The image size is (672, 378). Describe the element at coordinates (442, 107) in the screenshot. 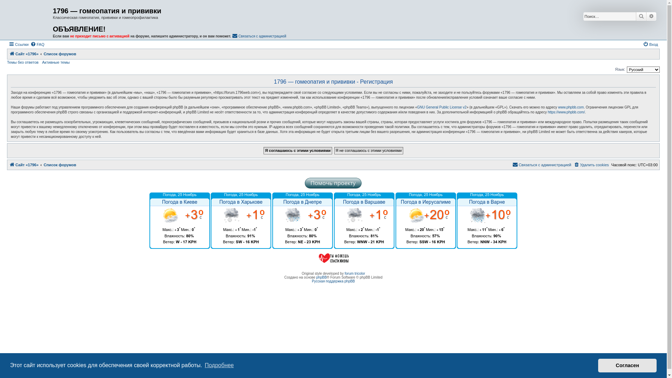

I see `GNU General Public License v2` at that location.